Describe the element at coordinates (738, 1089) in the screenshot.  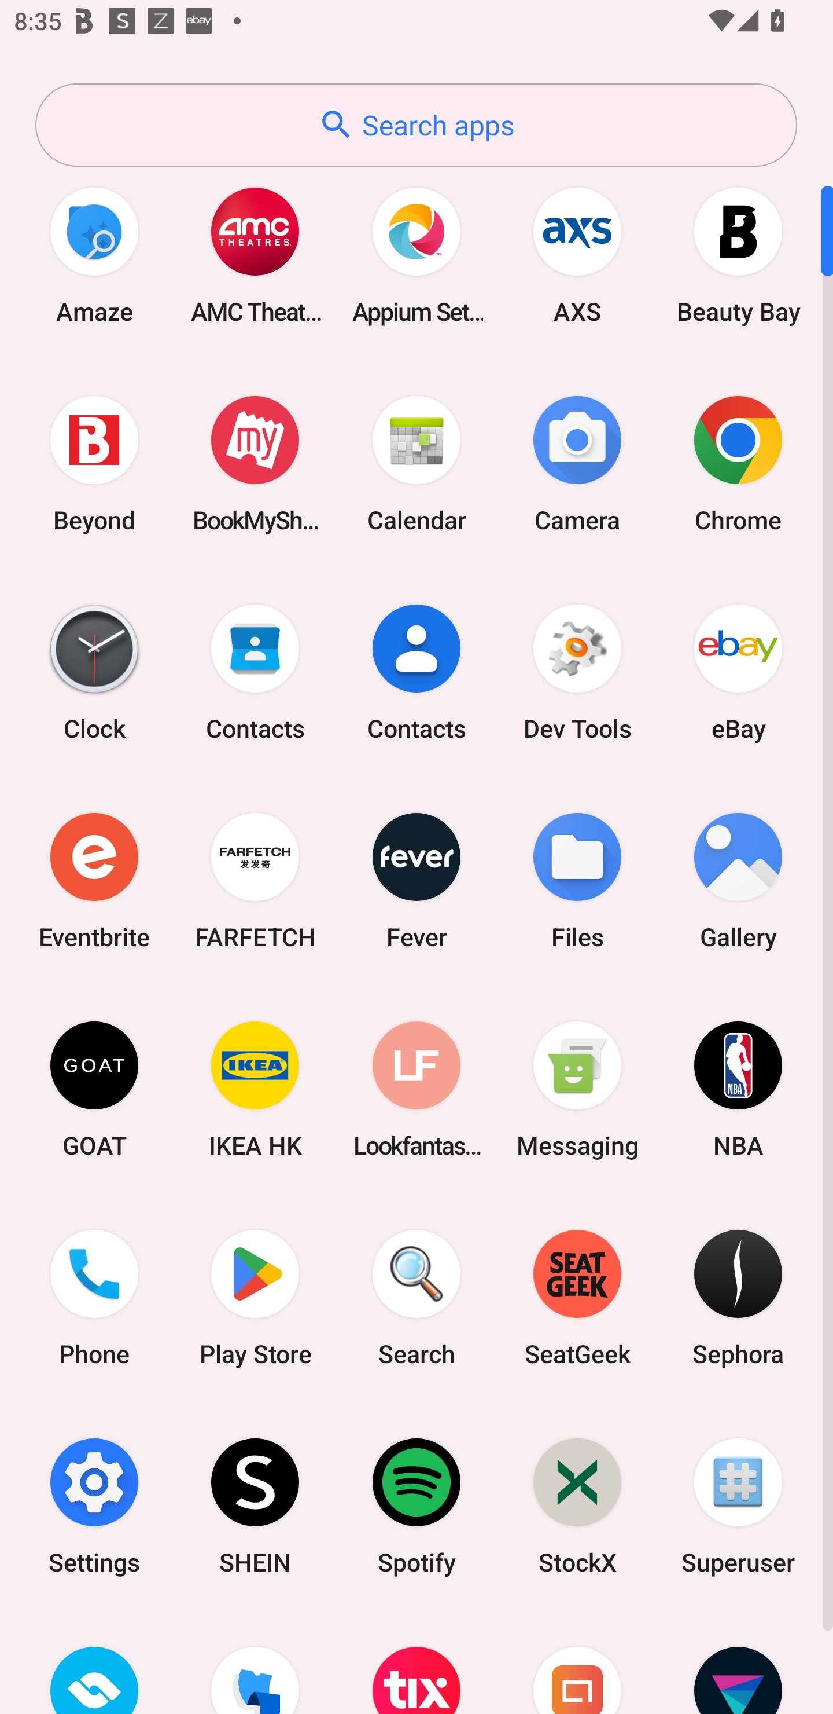
I see `NBA` at that location.